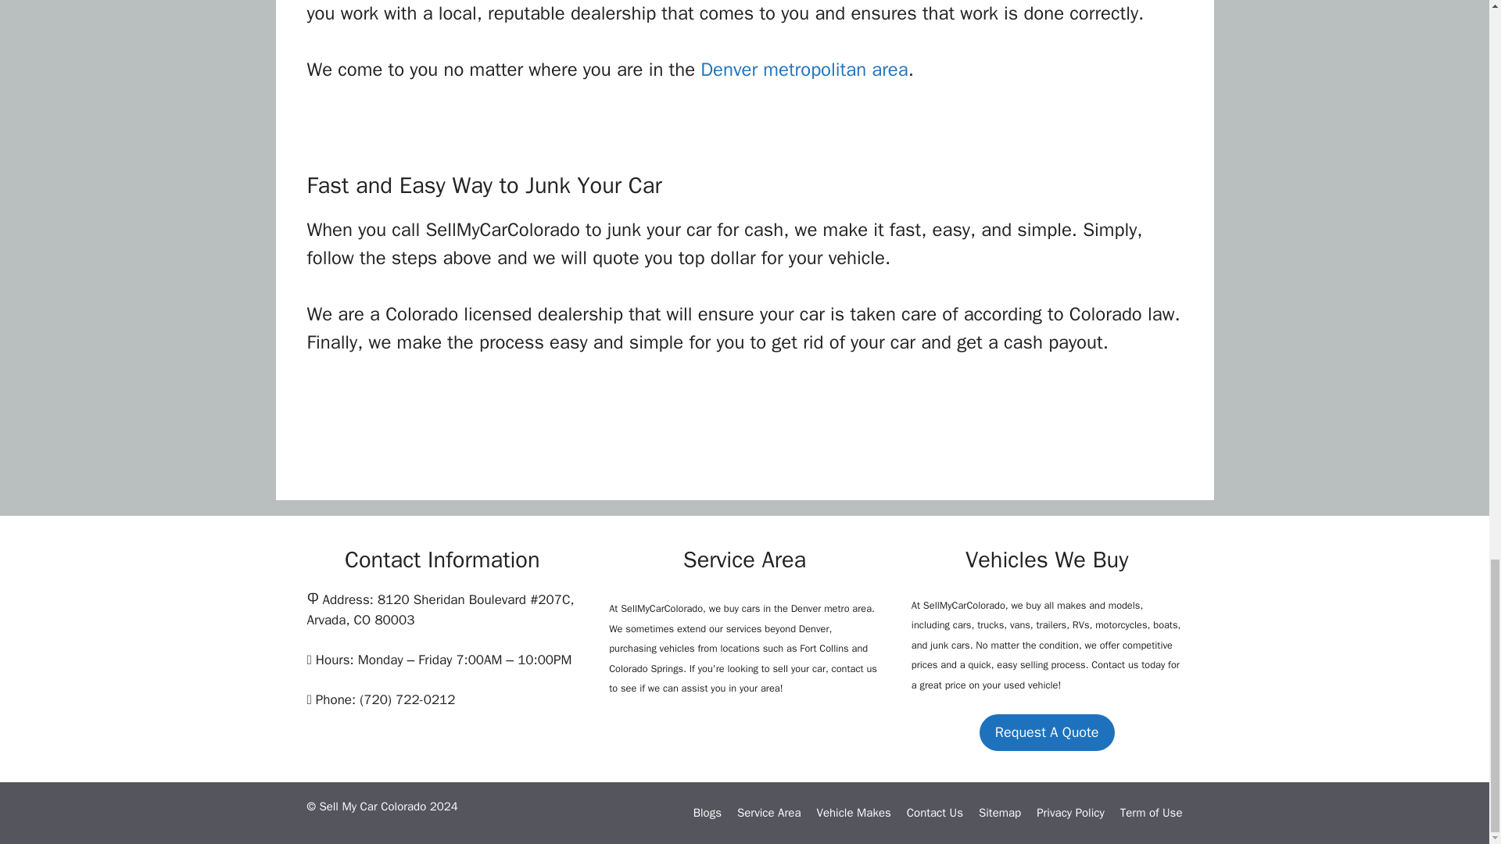  I want to click on Term of Use, so click(1151, 813).